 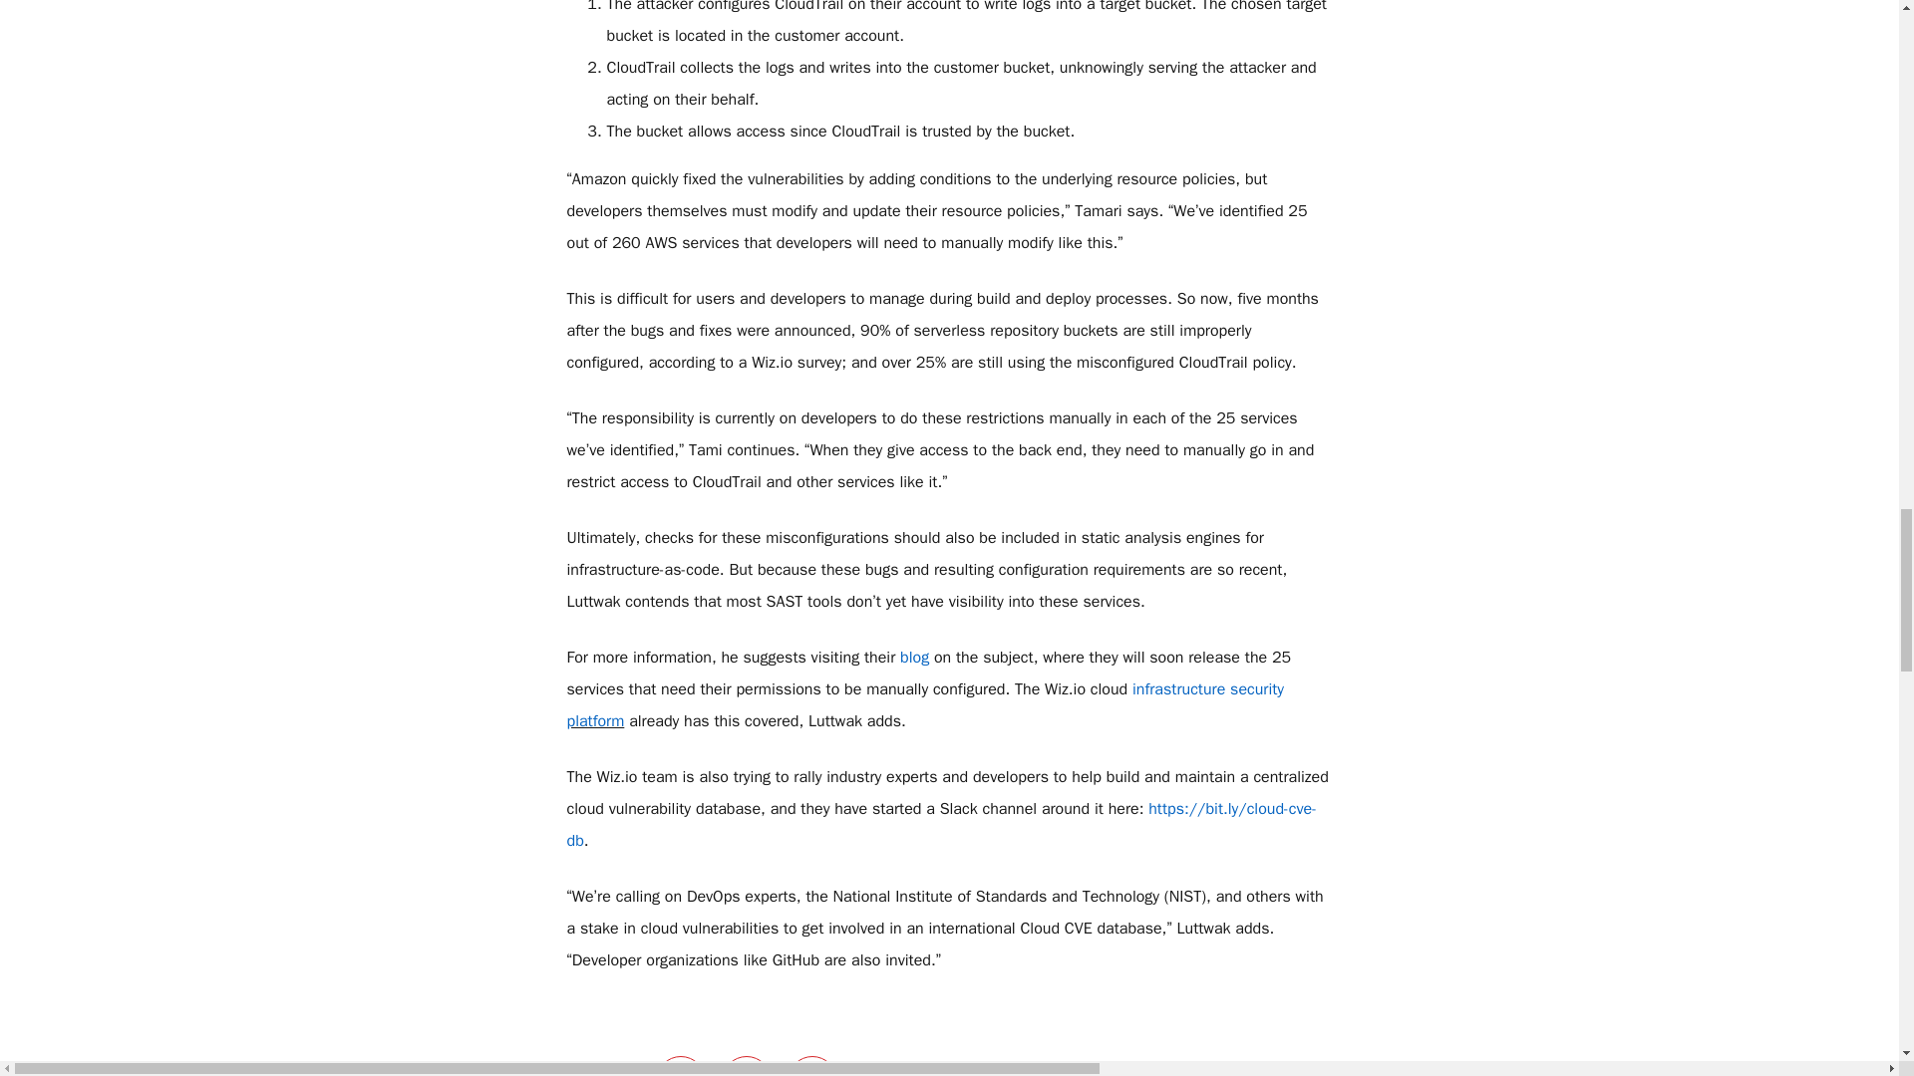 What do you see at coordinates (681, 1066) in the screenshot?
I see `Twitter` at bounding box center [681, 1066].